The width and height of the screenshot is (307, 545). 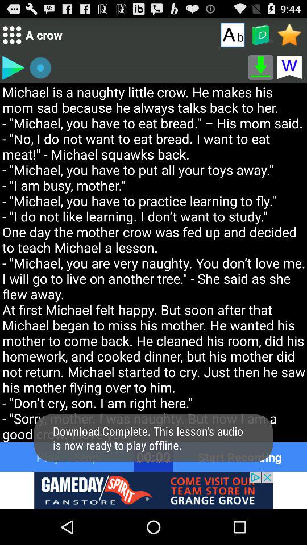 What do you see at coordinates (260, 68) in the screenshot?
I see `select the icon download which is on right hand side` at bounding box center [260, 68].